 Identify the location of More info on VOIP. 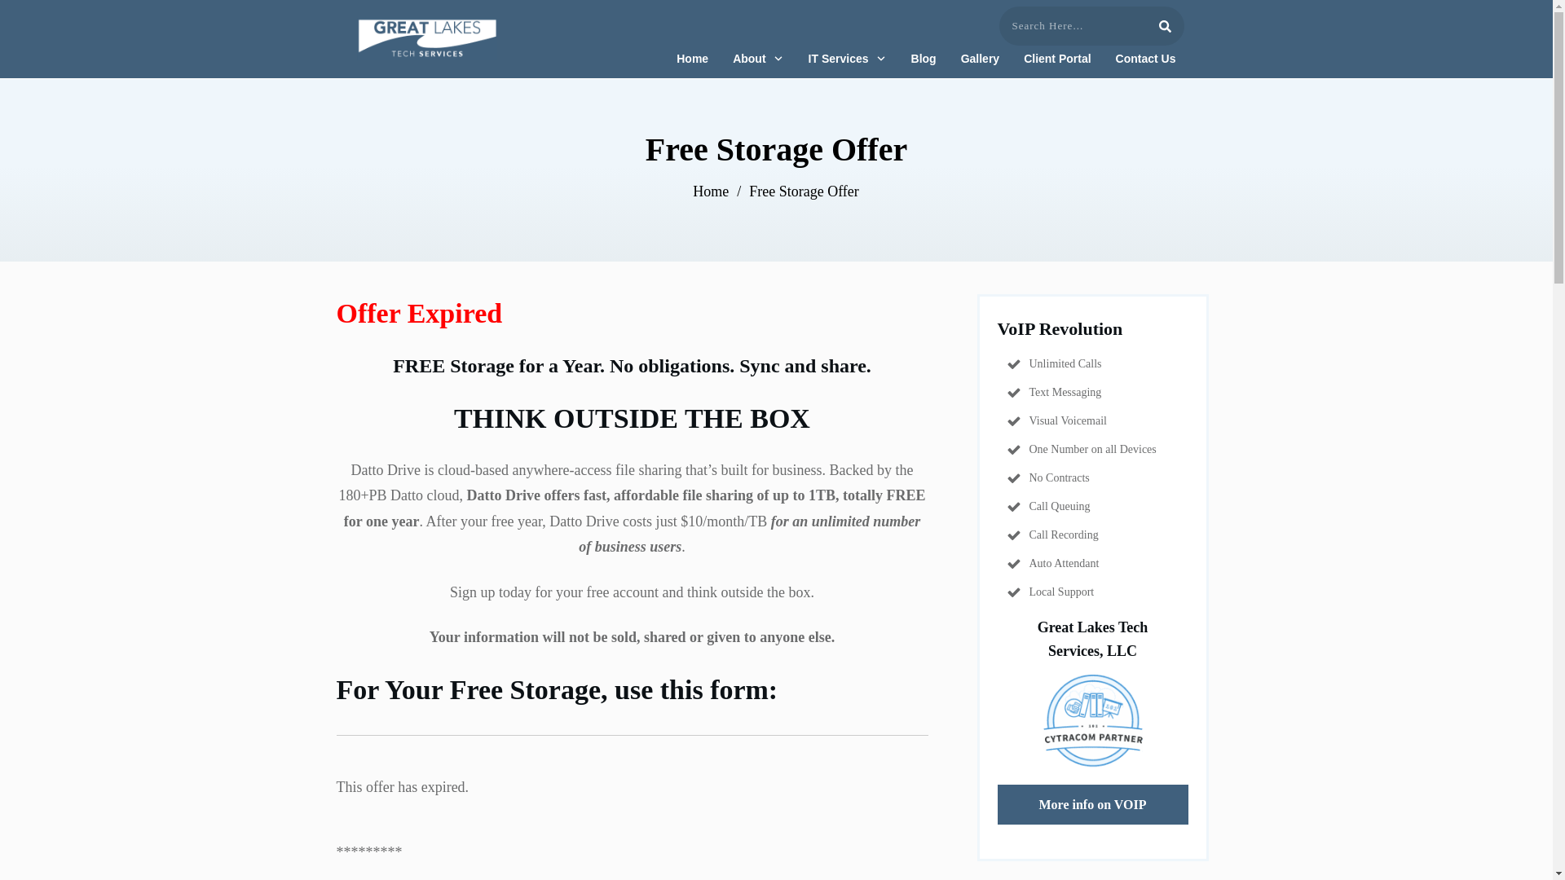
(1092, 805).